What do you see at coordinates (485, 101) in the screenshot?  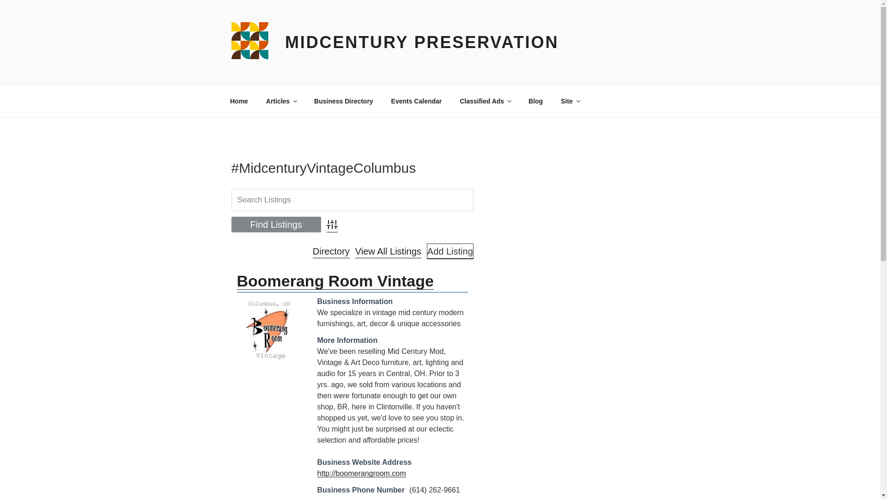 I see `Classified Ads` at bounding box center [485, 101].